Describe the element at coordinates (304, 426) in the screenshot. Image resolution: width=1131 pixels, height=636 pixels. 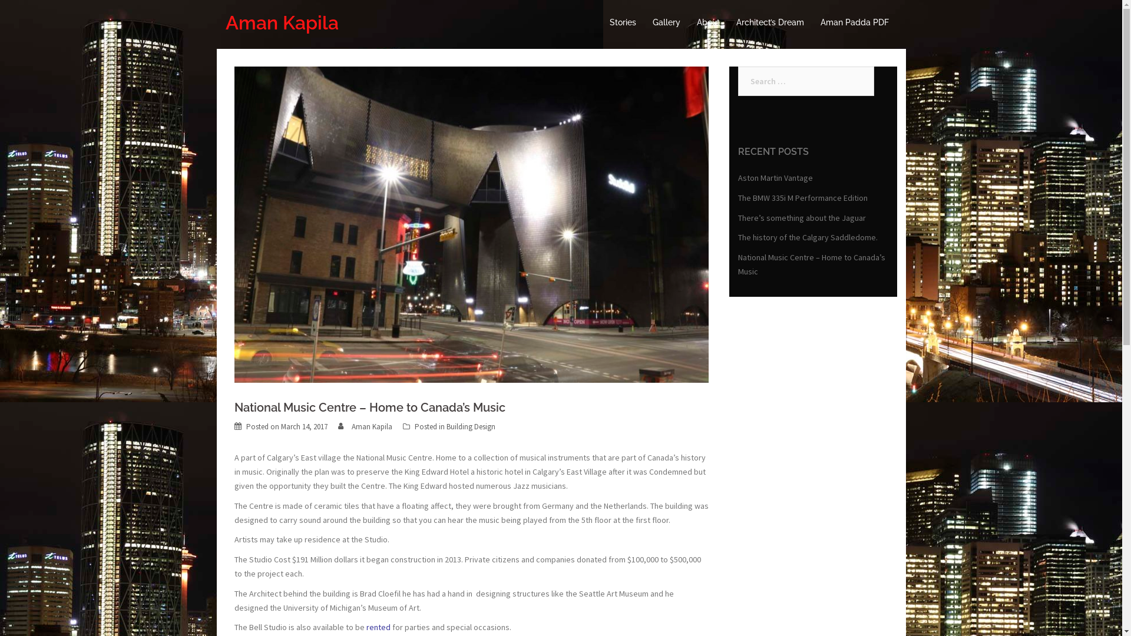
I see `March 14, 2017` at that location.